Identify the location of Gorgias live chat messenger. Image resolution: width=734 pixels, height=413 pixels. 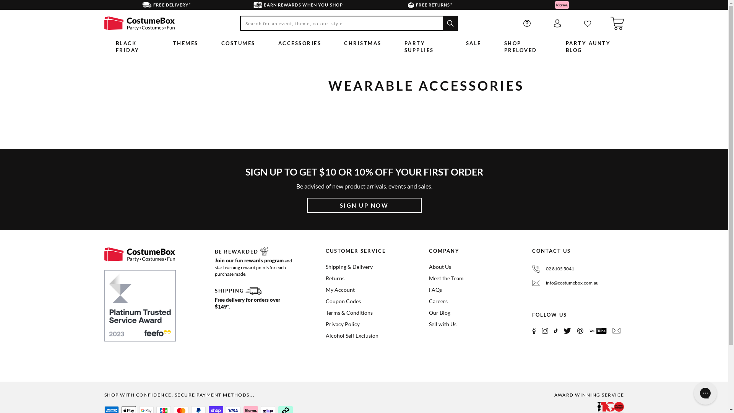
(705, 393).